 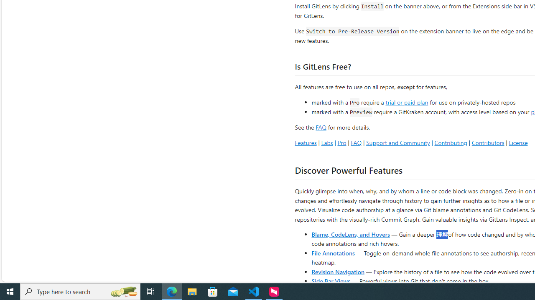 I want to click on Blame, CodeLens, and Hovers, so click(x=350, y=234).